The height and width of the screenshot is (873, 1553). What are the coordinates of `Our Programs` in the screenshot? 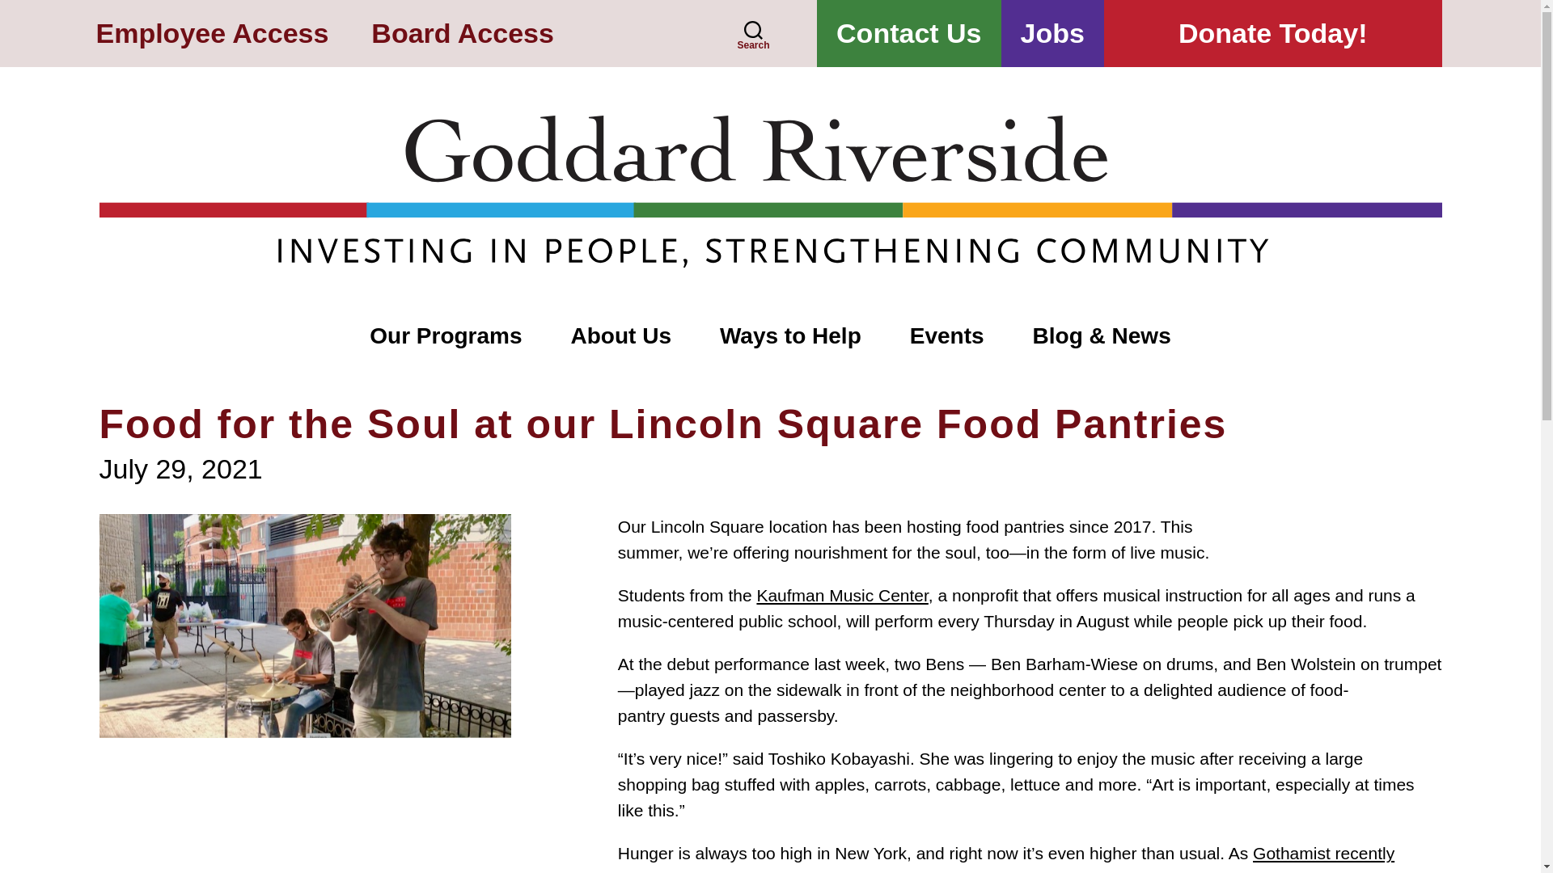 It's located at (445, 337).